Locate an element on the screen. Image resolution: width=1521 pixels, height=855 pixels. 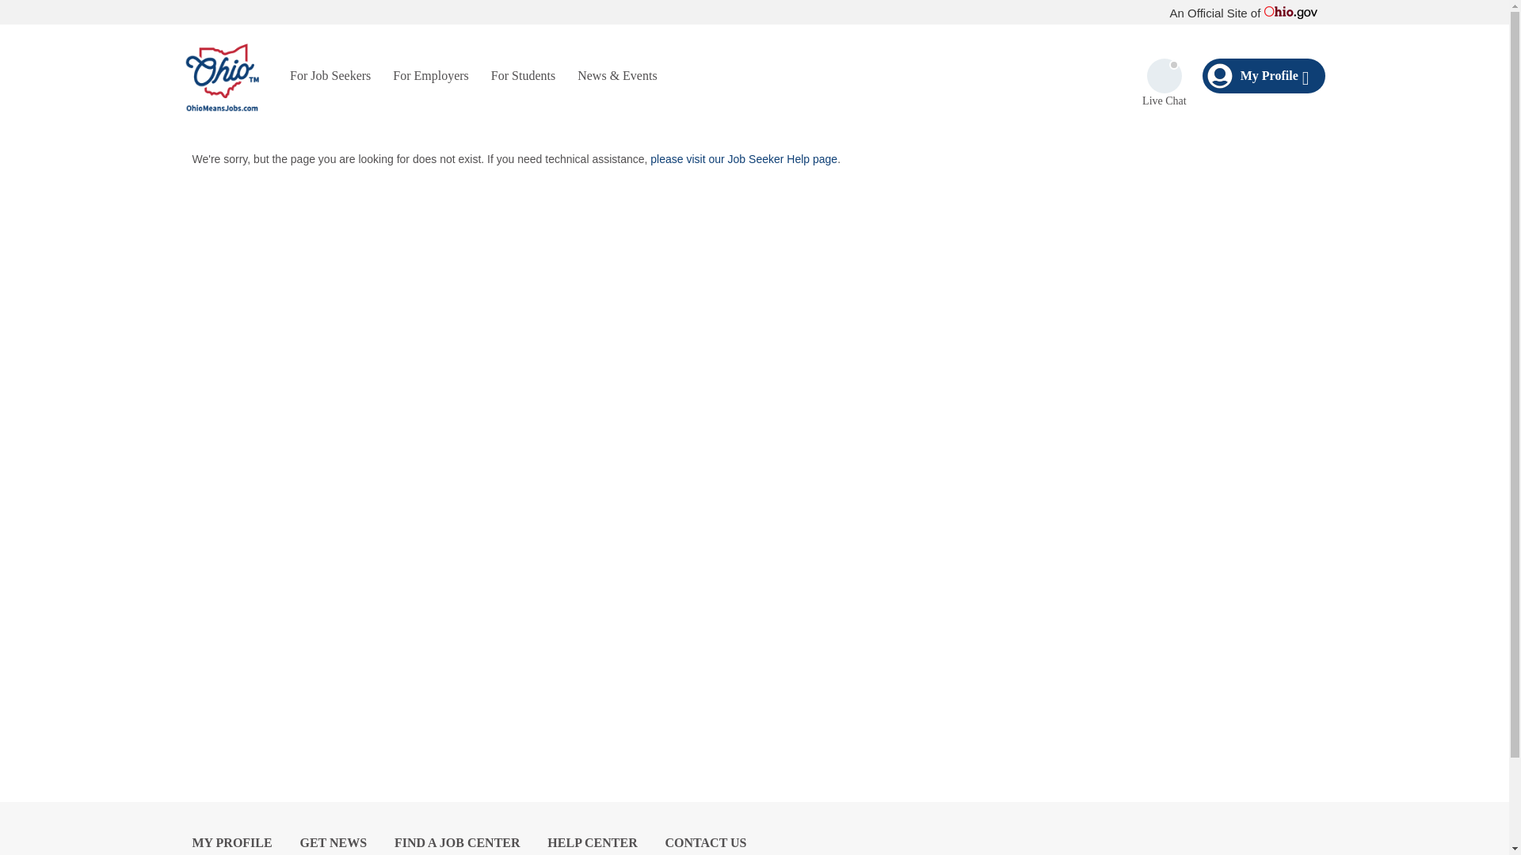
An Official Site of is located at coordinates (1243, 13).